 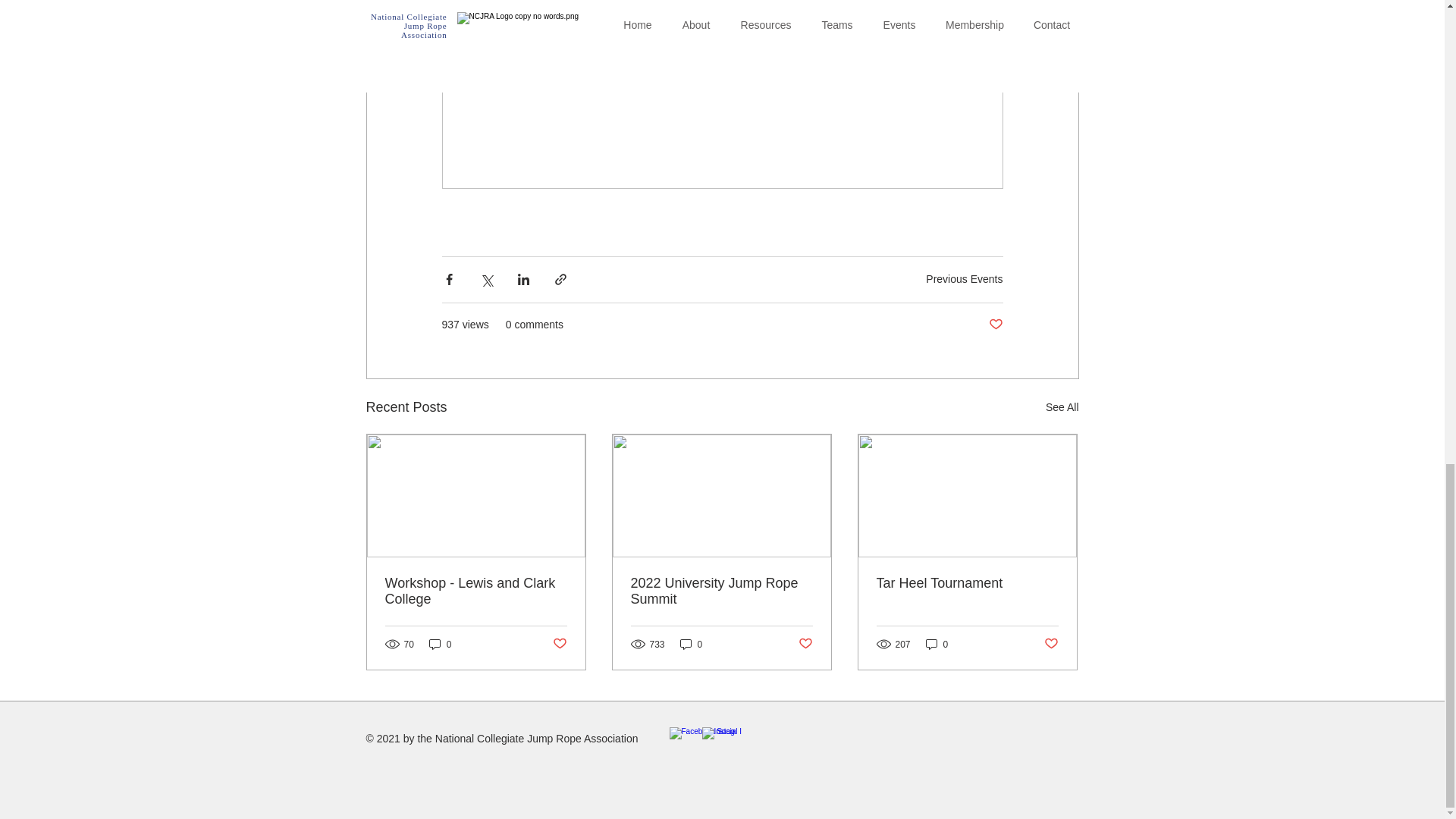 I want to click on Post not marked as liked, so click(x=558, y=644).